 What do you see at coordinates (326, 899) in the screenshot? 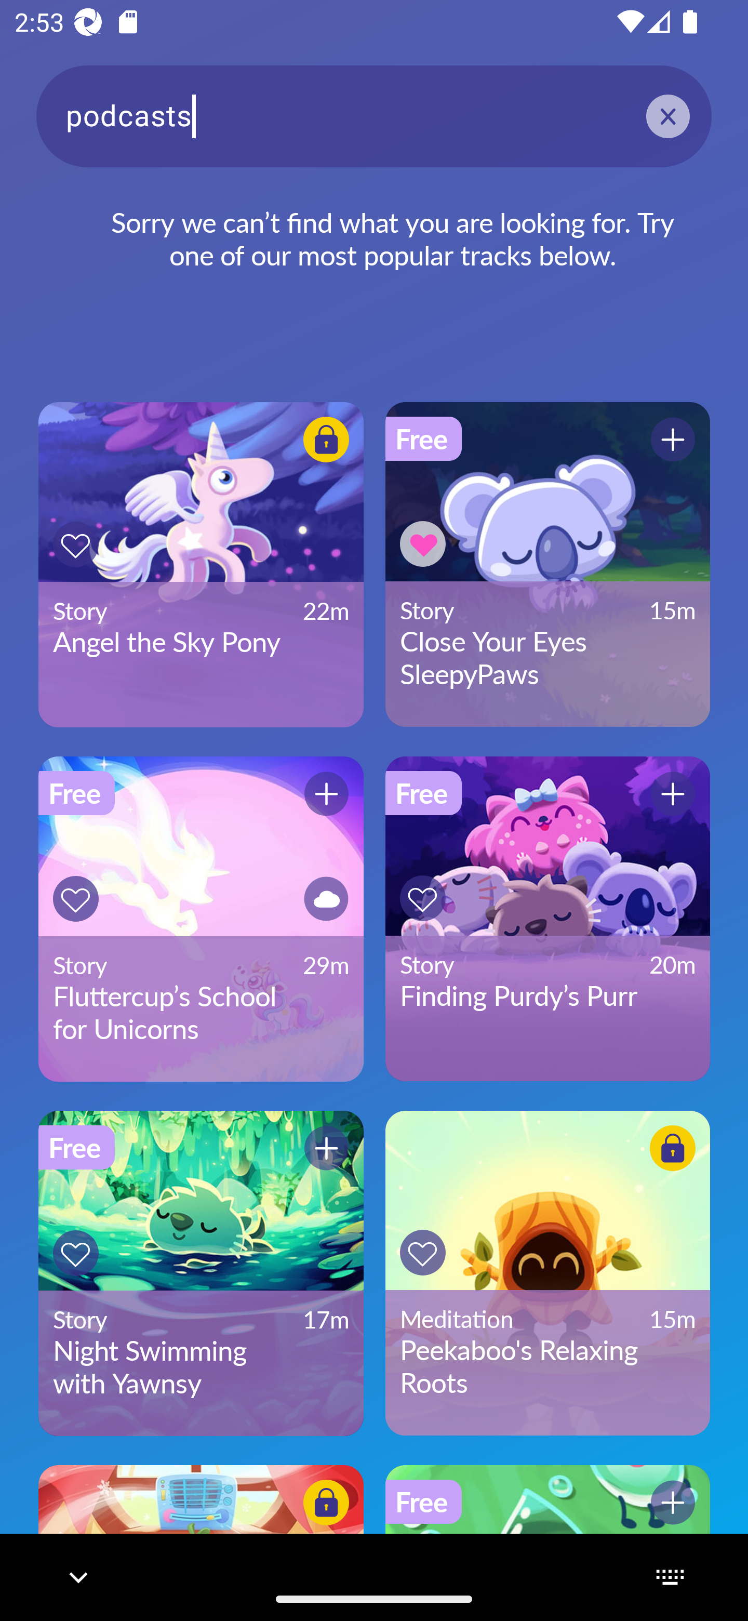
I see `Button` at bounding box center [326, 899].